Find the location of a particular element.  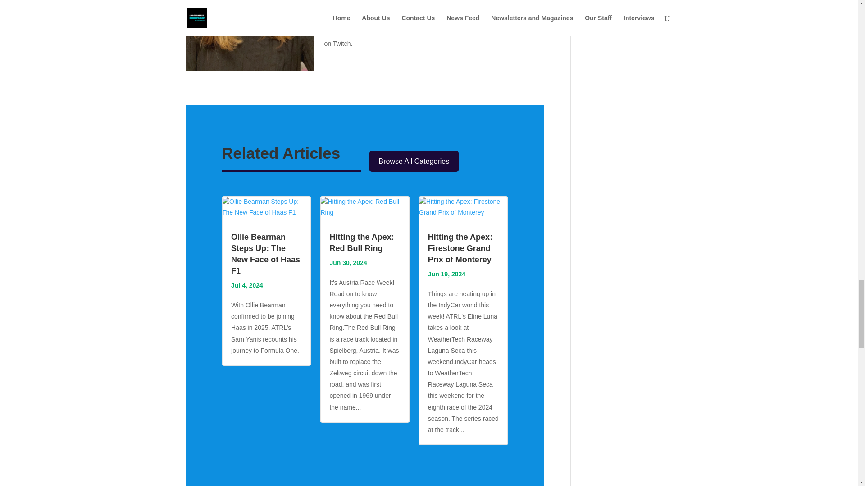

Ollie Bearman Steps Up: The New Face of Haas F1 is located at coordinates (265, 254).